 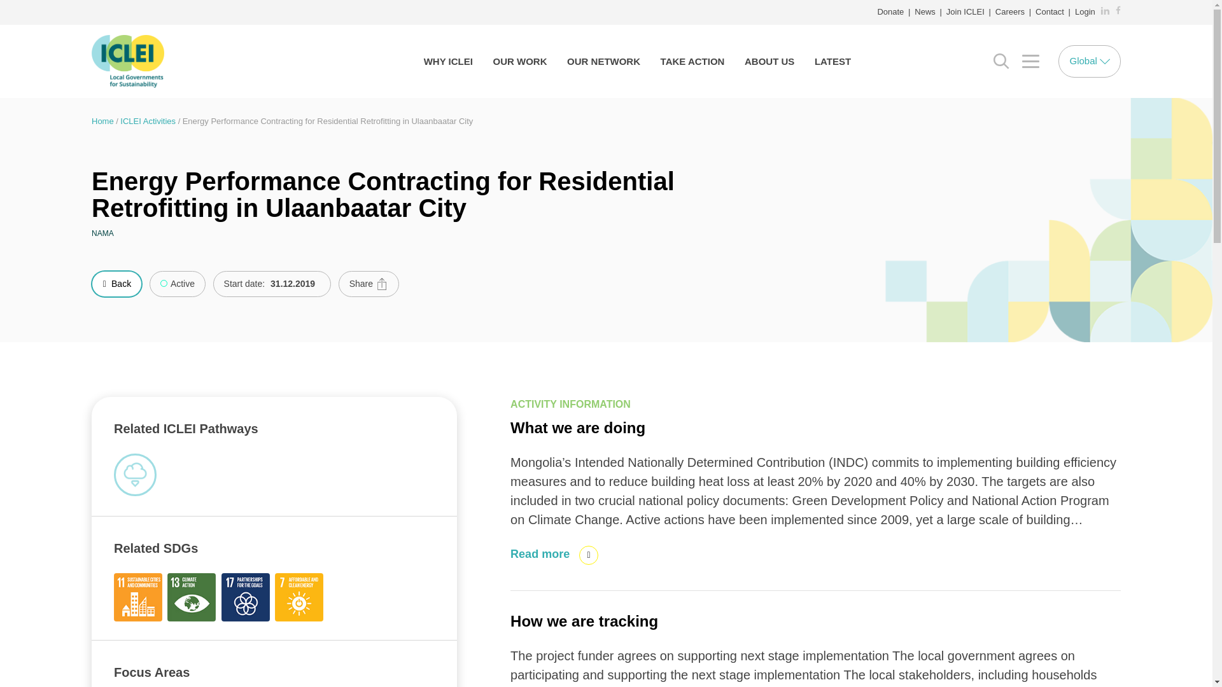 What do you see at coordinates (1050, 11) in the screenshot?
I see `Contact` at bounding box center [1050, 11].